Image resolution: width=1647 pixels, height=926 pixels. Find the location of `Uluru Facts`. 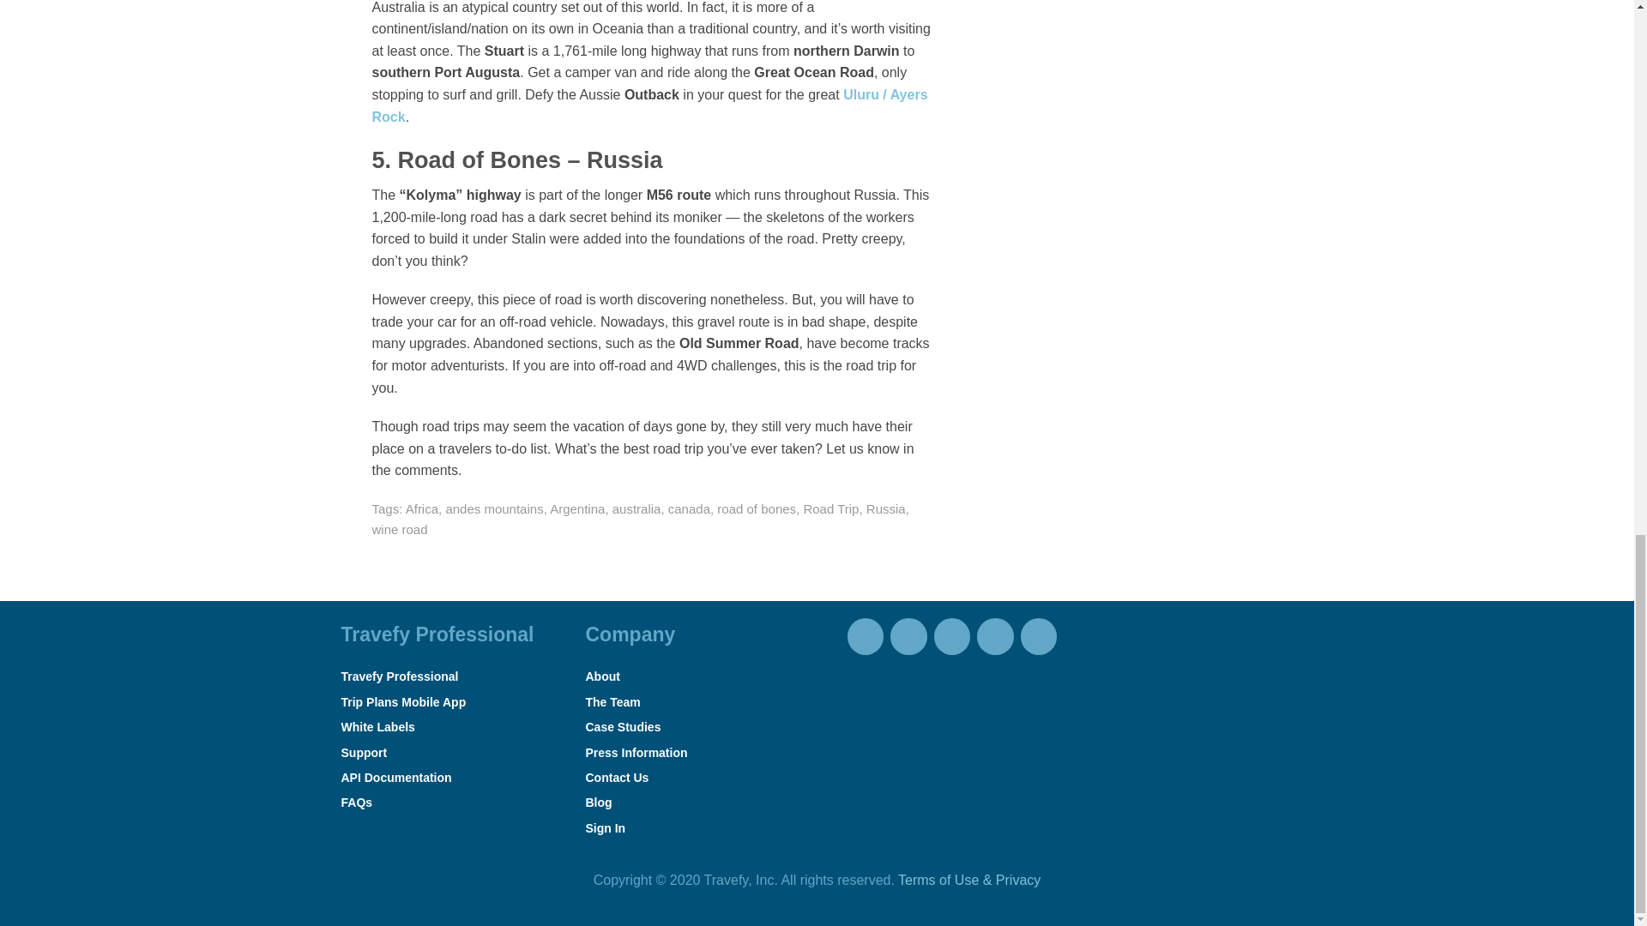

Uluru Facts is located at coordinates (650, 105).